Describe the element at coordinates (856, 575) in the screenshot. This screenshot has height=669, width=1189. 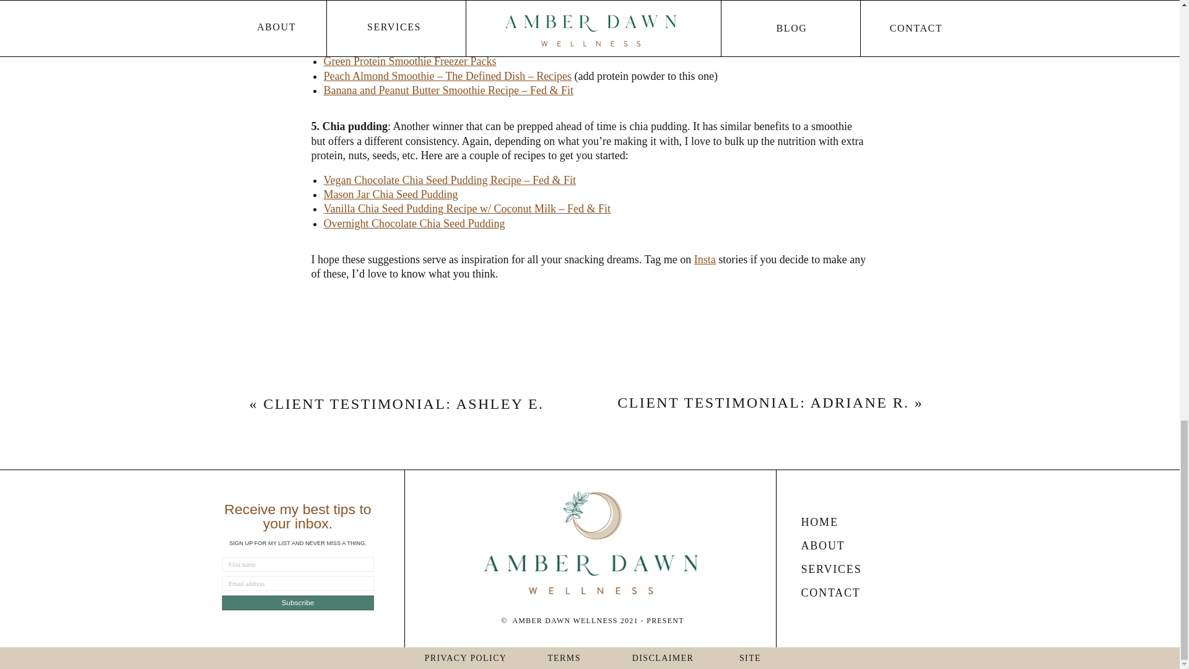
I see `SERVICES` at that location.